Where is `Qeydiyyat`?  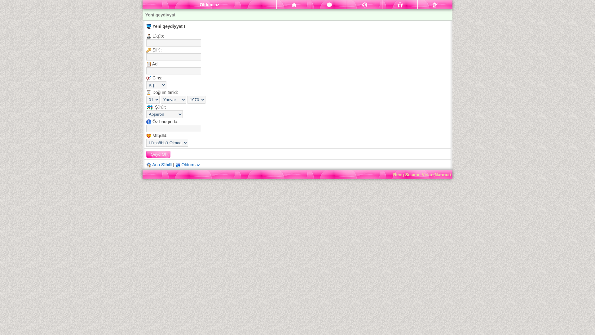 Qeydiyyat is located at coordinates (435, 5).